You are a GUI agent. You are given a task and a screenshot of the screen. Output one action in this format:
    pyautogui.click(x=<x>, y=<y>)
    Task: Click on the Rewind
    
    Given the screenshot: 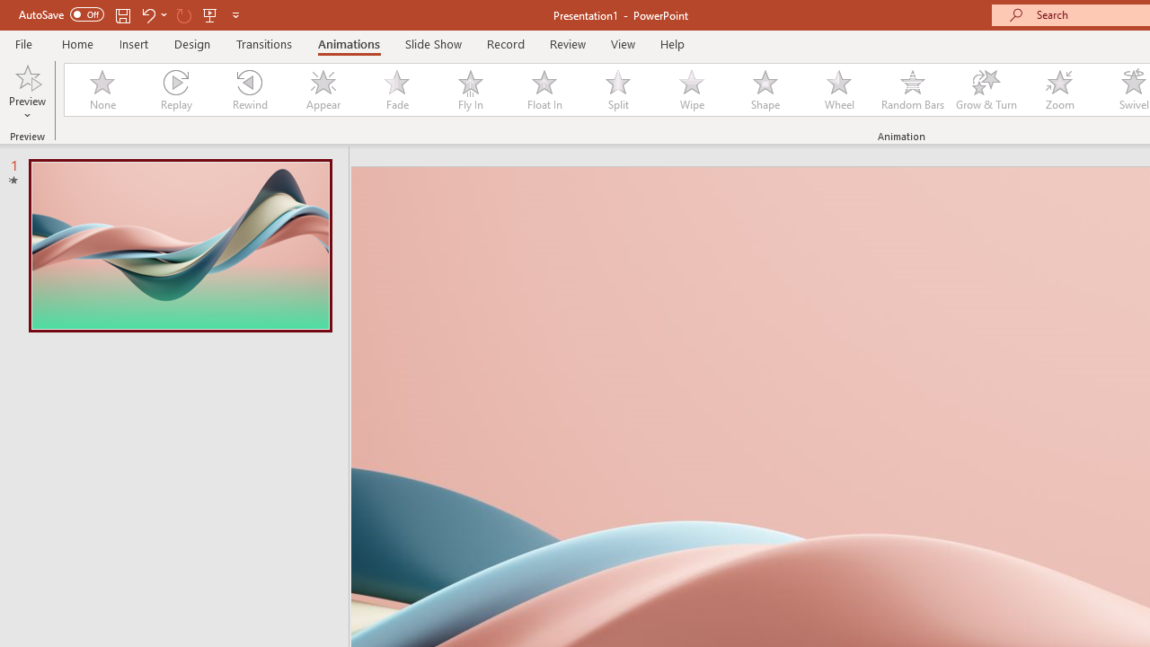 What is the action you would take?
    pyautogui.click(x=249, y=90)
    